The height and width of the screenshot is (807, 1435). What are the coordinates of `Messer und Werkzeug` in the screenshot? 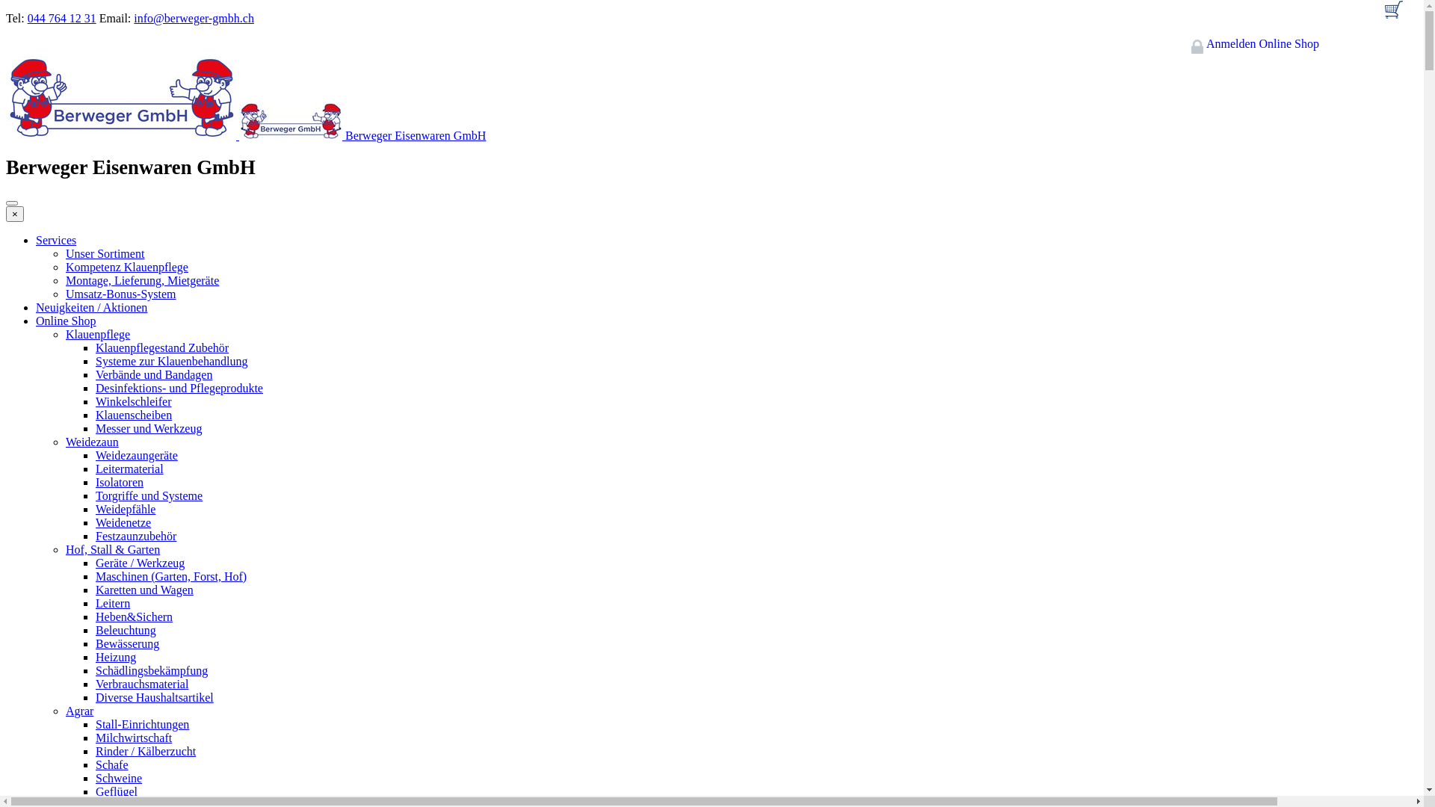 It's located at (149, 429).